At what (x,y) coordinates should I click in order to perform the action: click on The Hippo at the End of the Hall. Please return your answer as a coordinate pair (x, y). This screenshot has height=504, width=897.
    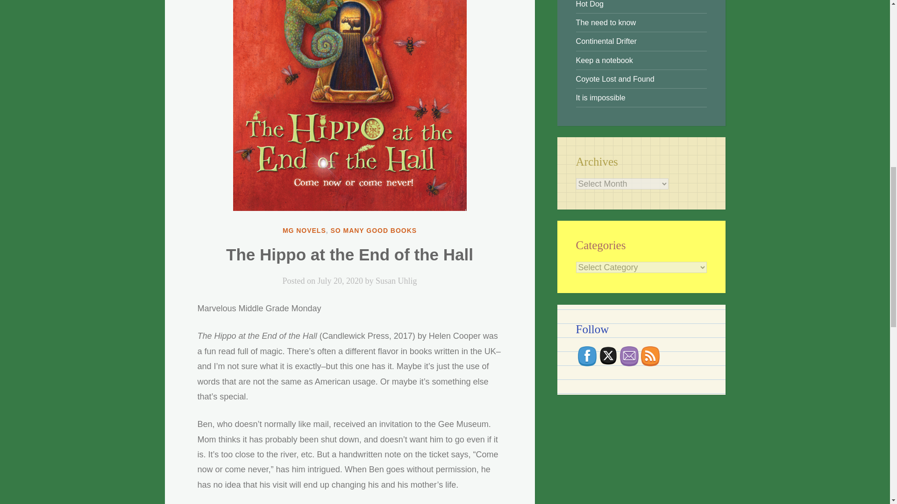
    Looking at the image, I should click on (349, 254).